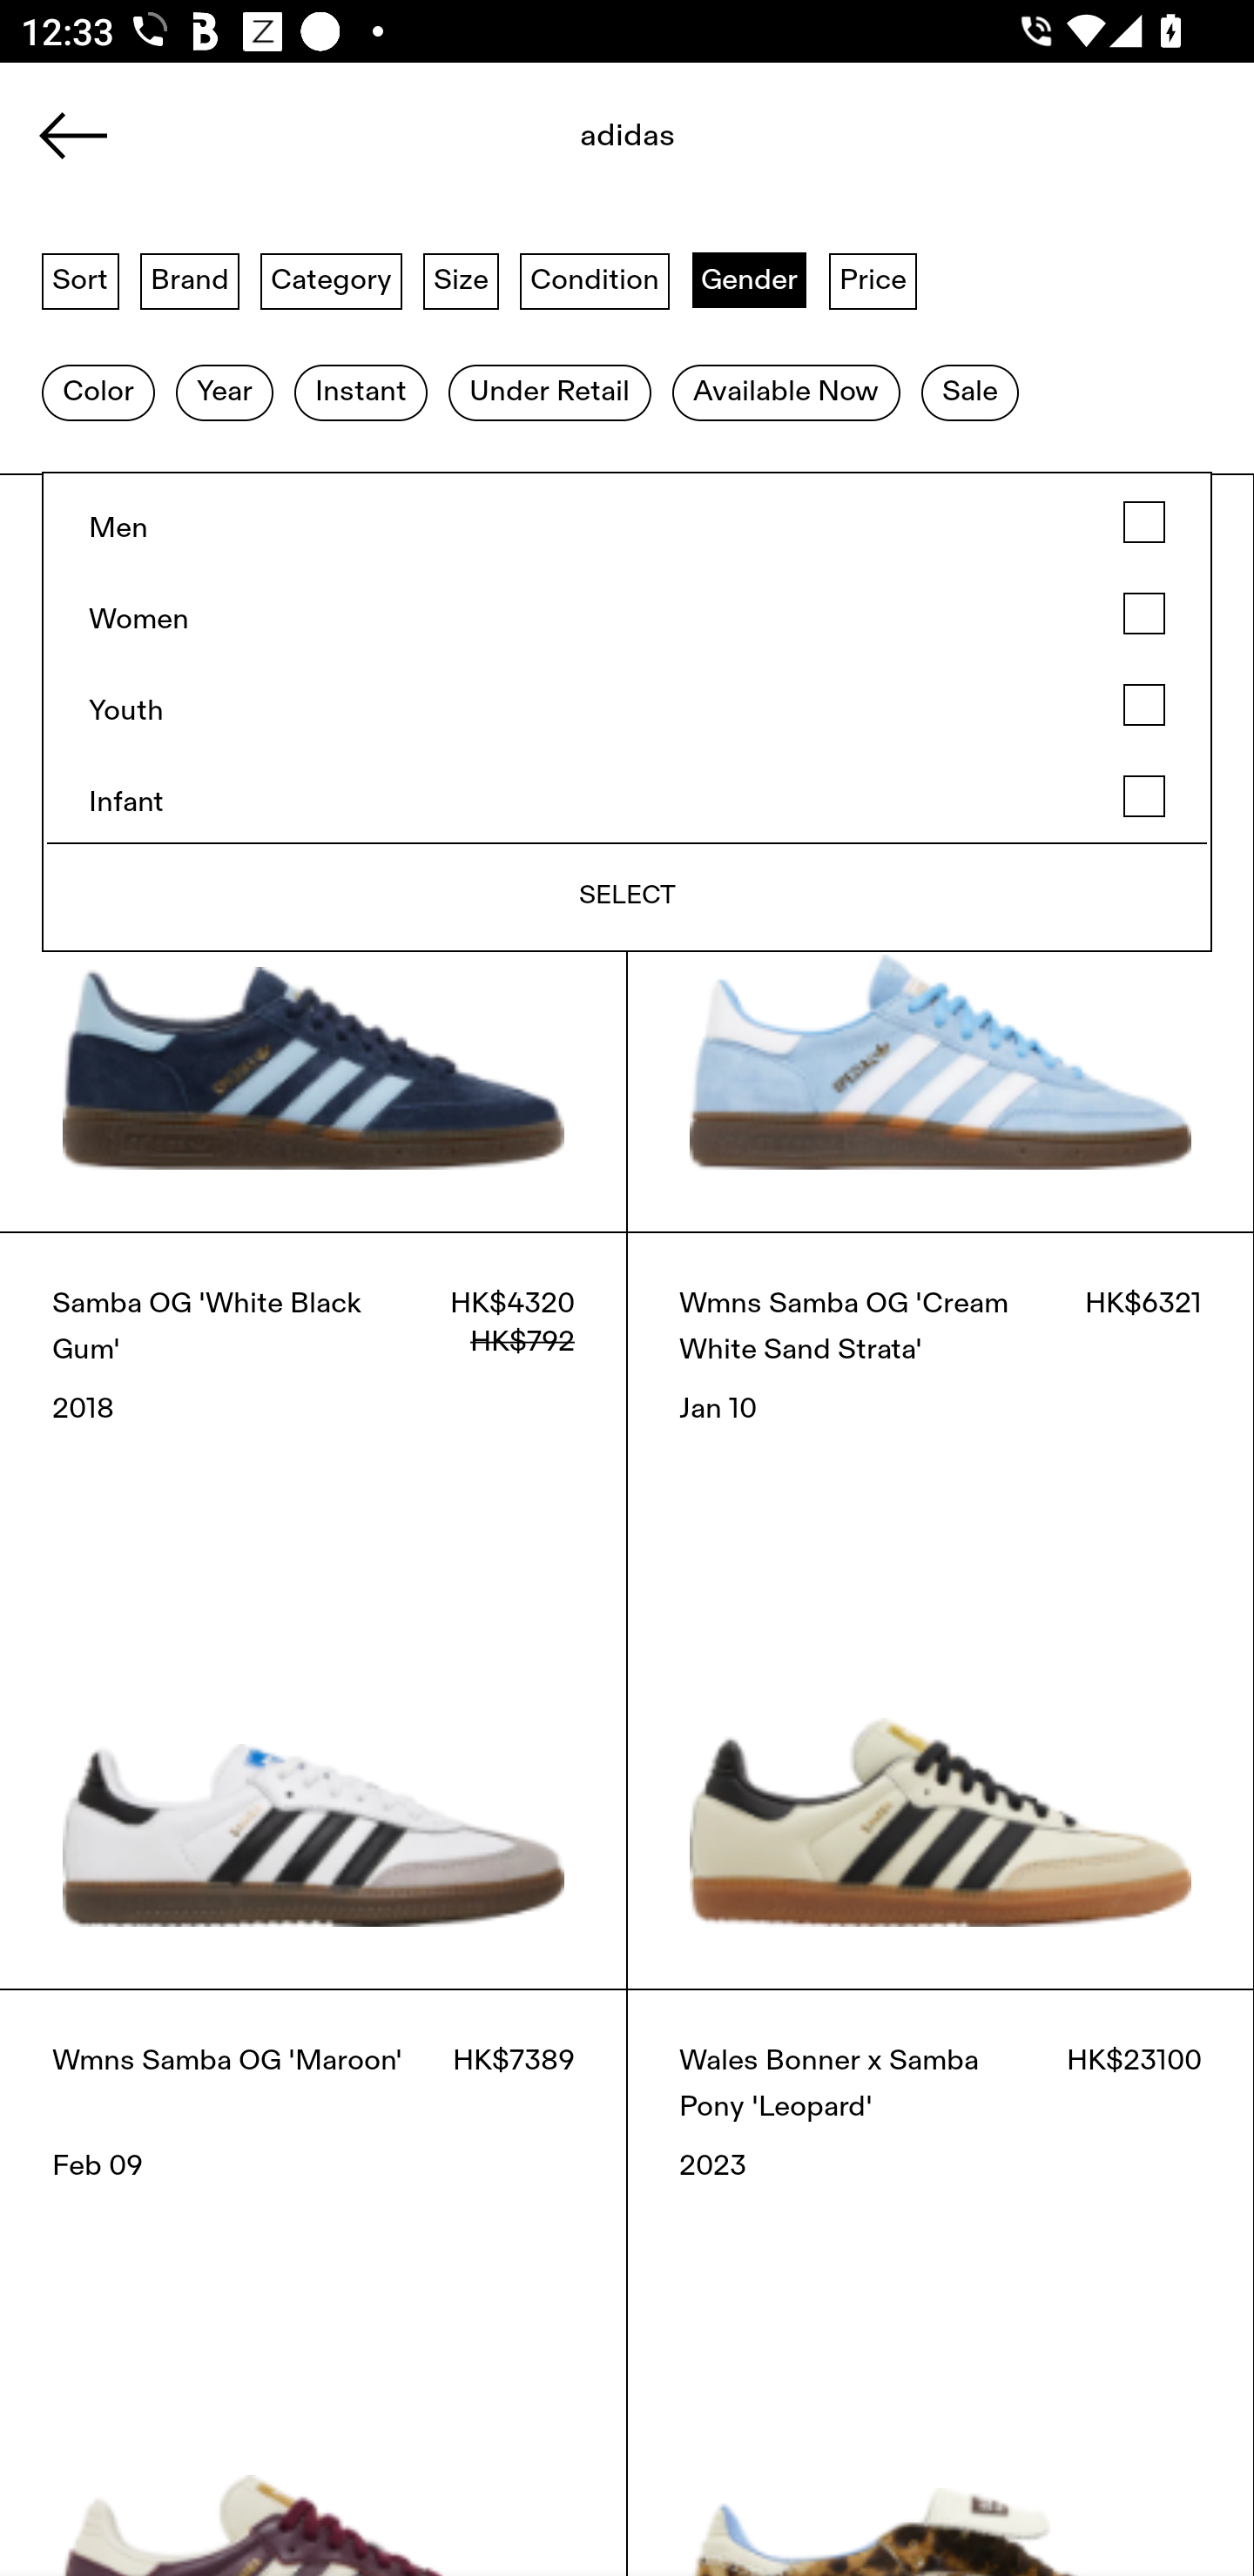 This screenshot has height=2576, width=1254. Describe the element at coordinates (627, 522) in the screenshot. I see `Men` at that location.